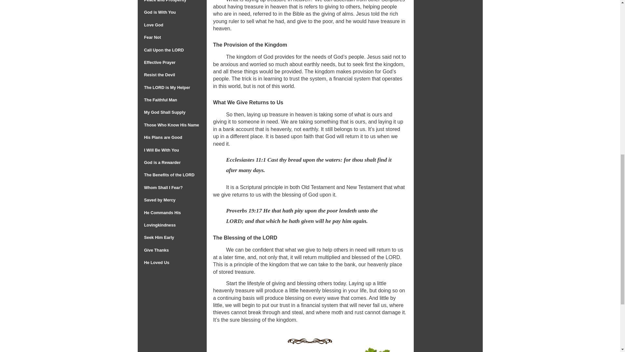 This screenshot has width=625, height=352. I want to click on Resist the Devil, so click(159, 75).